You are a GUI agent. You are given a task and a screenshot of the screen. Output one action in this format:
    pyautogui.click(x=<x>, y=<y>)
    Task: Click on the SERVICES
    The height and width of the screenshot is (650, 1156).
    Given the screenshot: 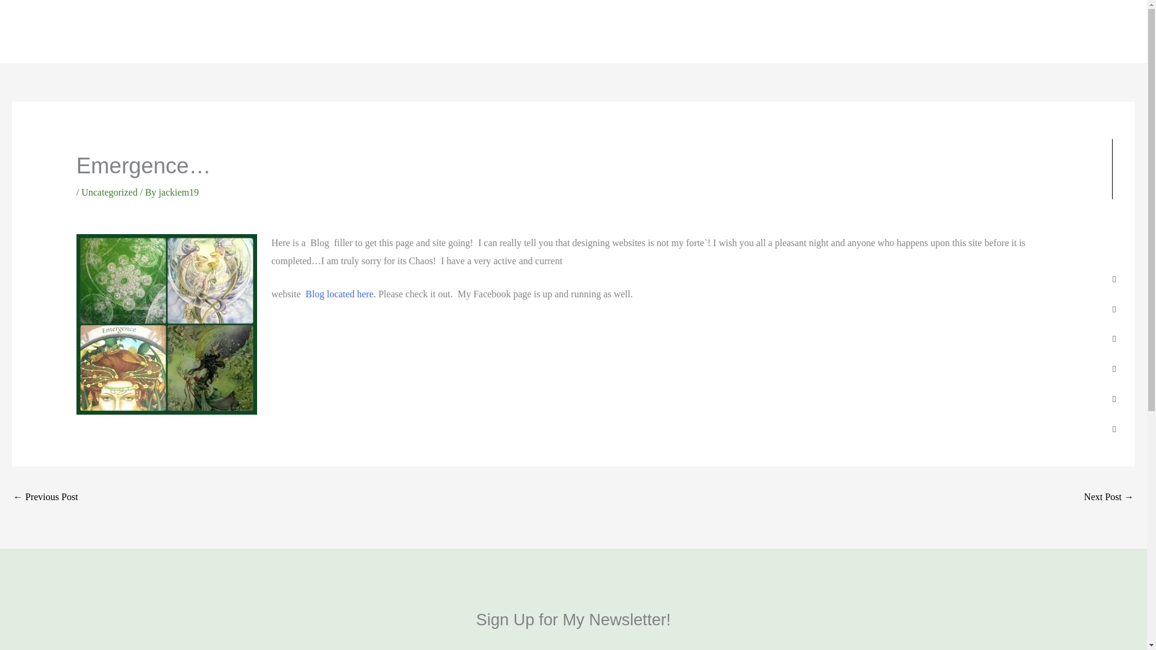 What is the action you would take?
    pyautogui.click(x=100, y=32)
    